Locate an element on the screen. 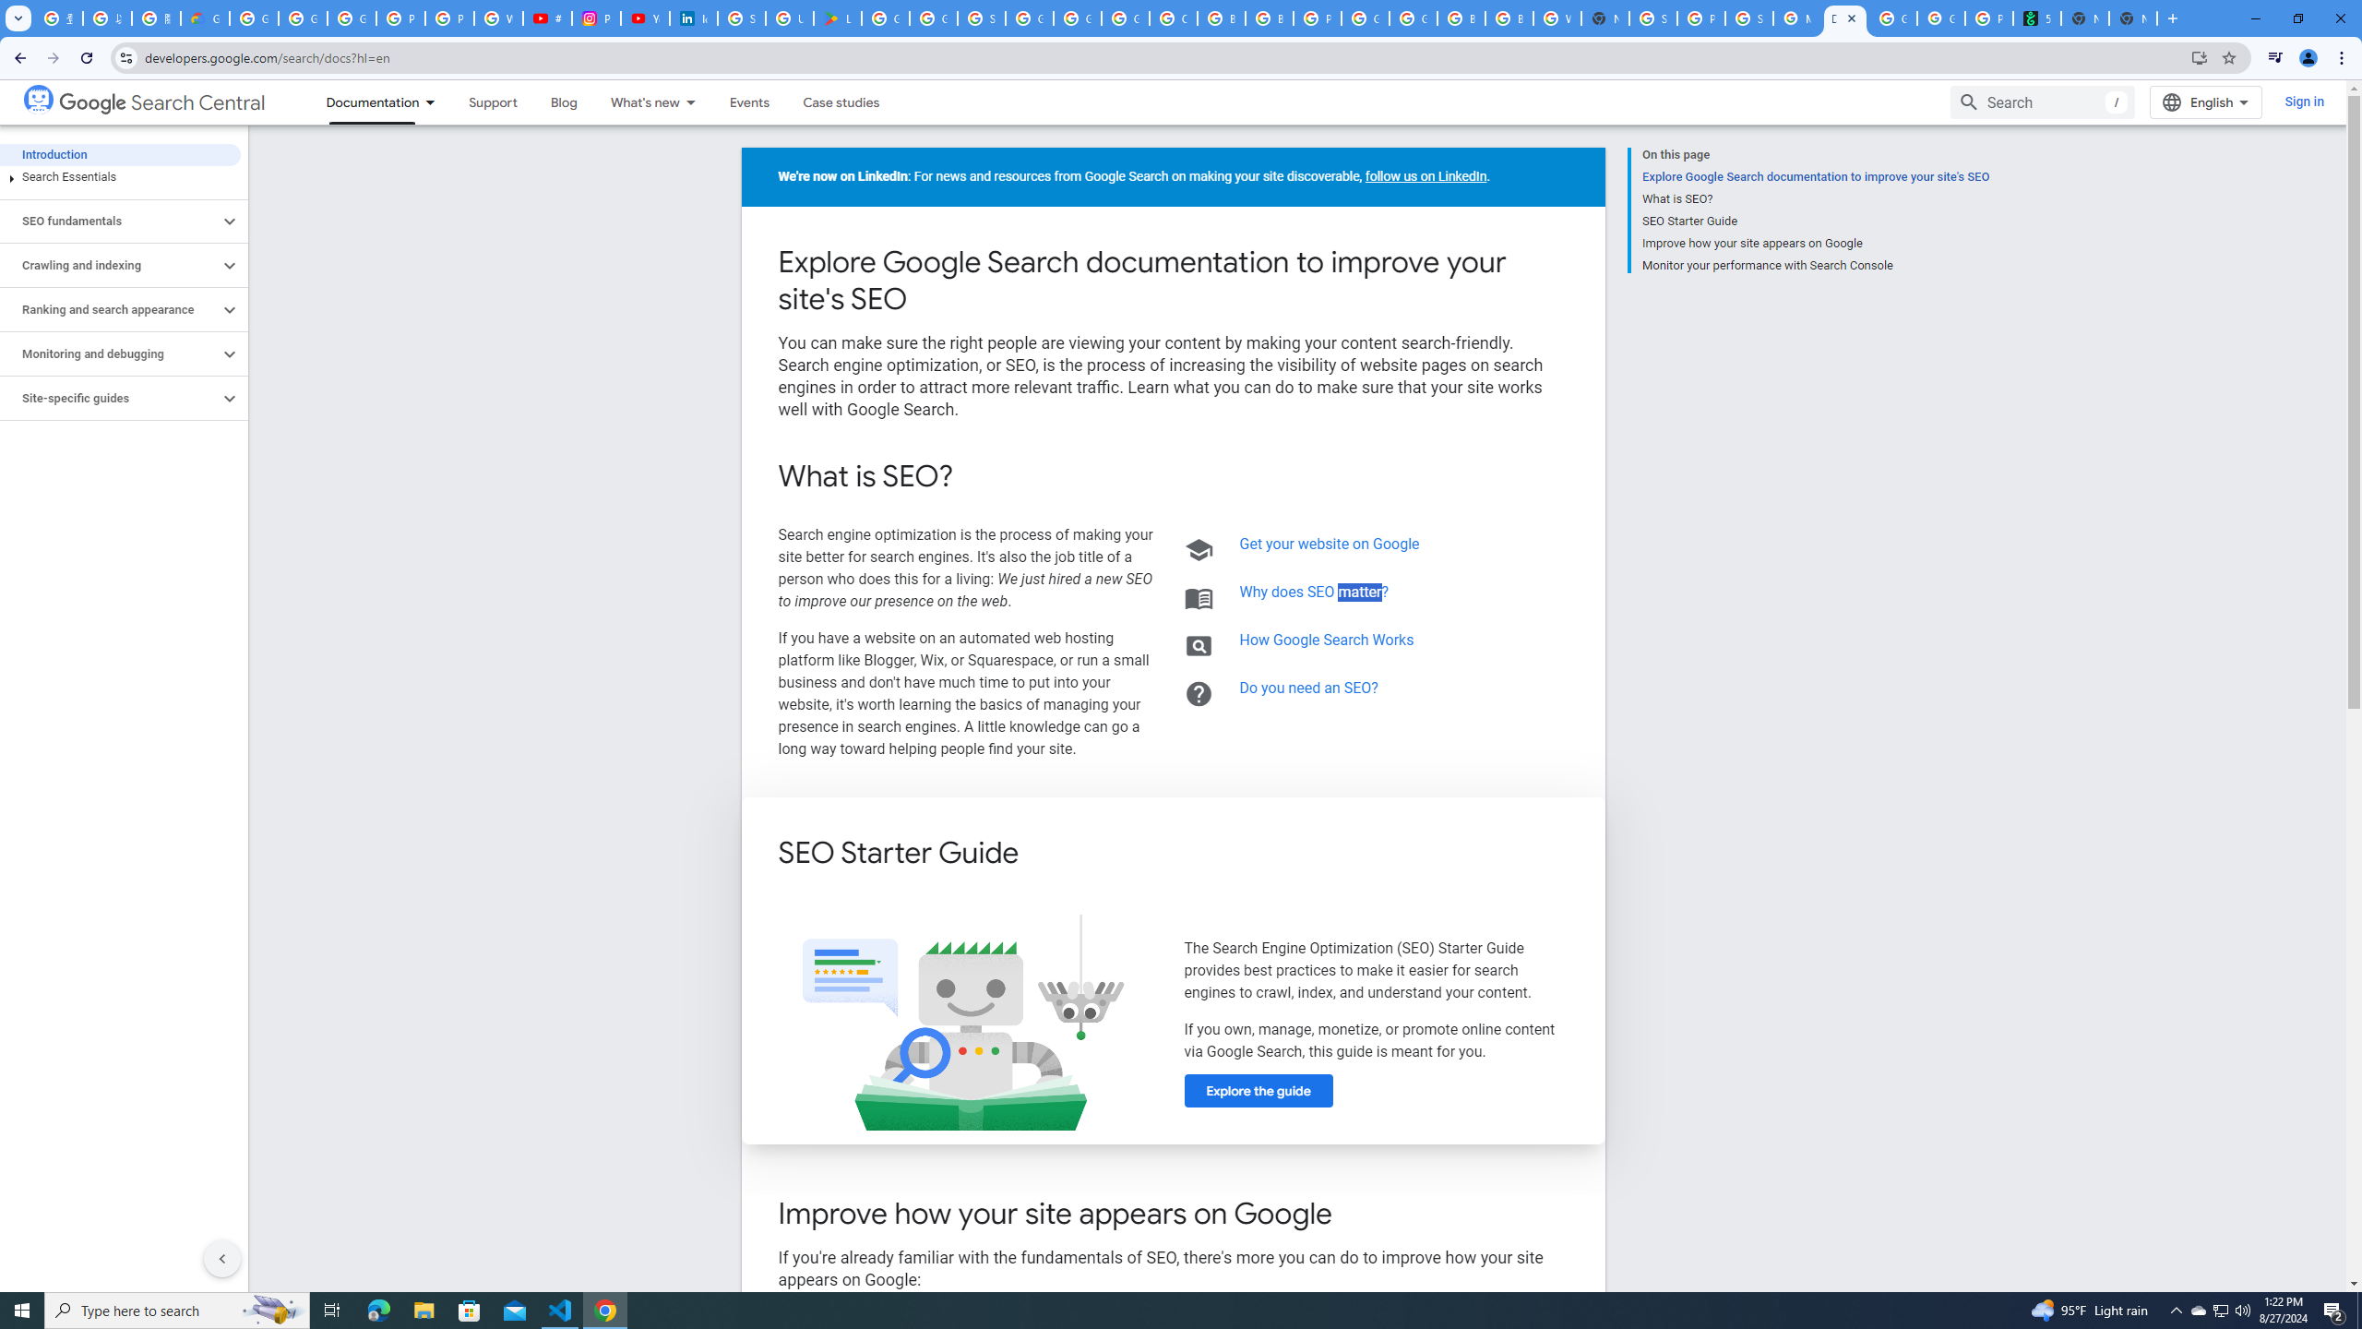 The width and height of the screenshot is (2362, 1329). Google Cloud Platform is located at coordinates (1414, 18).